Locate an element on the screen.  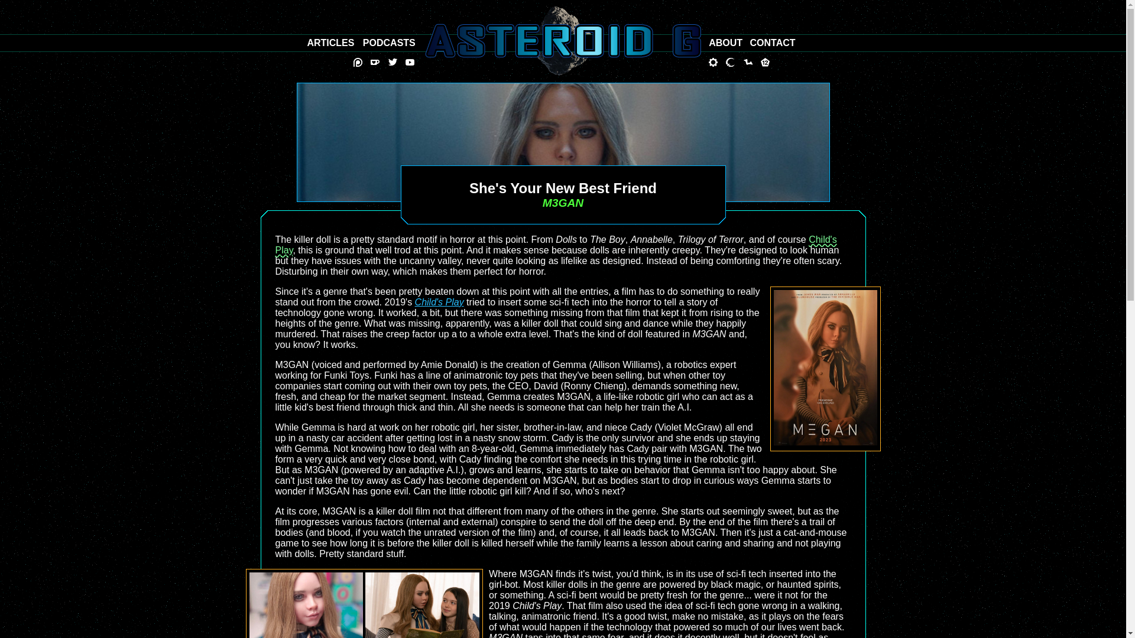
Child's Play is located at coordinates (556, 245).